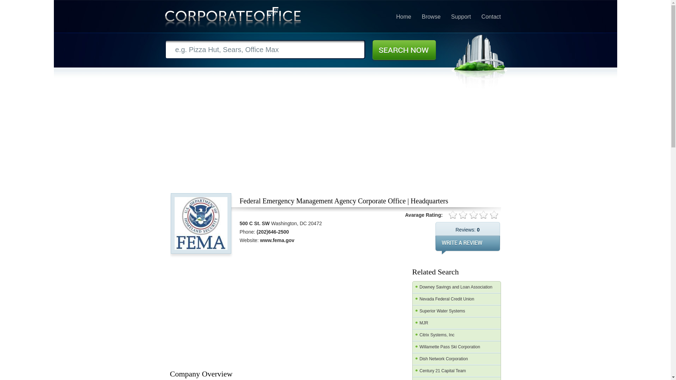  I want to click on e.g. Pizza Hut, Sears, Office Max, so click(265, 50).